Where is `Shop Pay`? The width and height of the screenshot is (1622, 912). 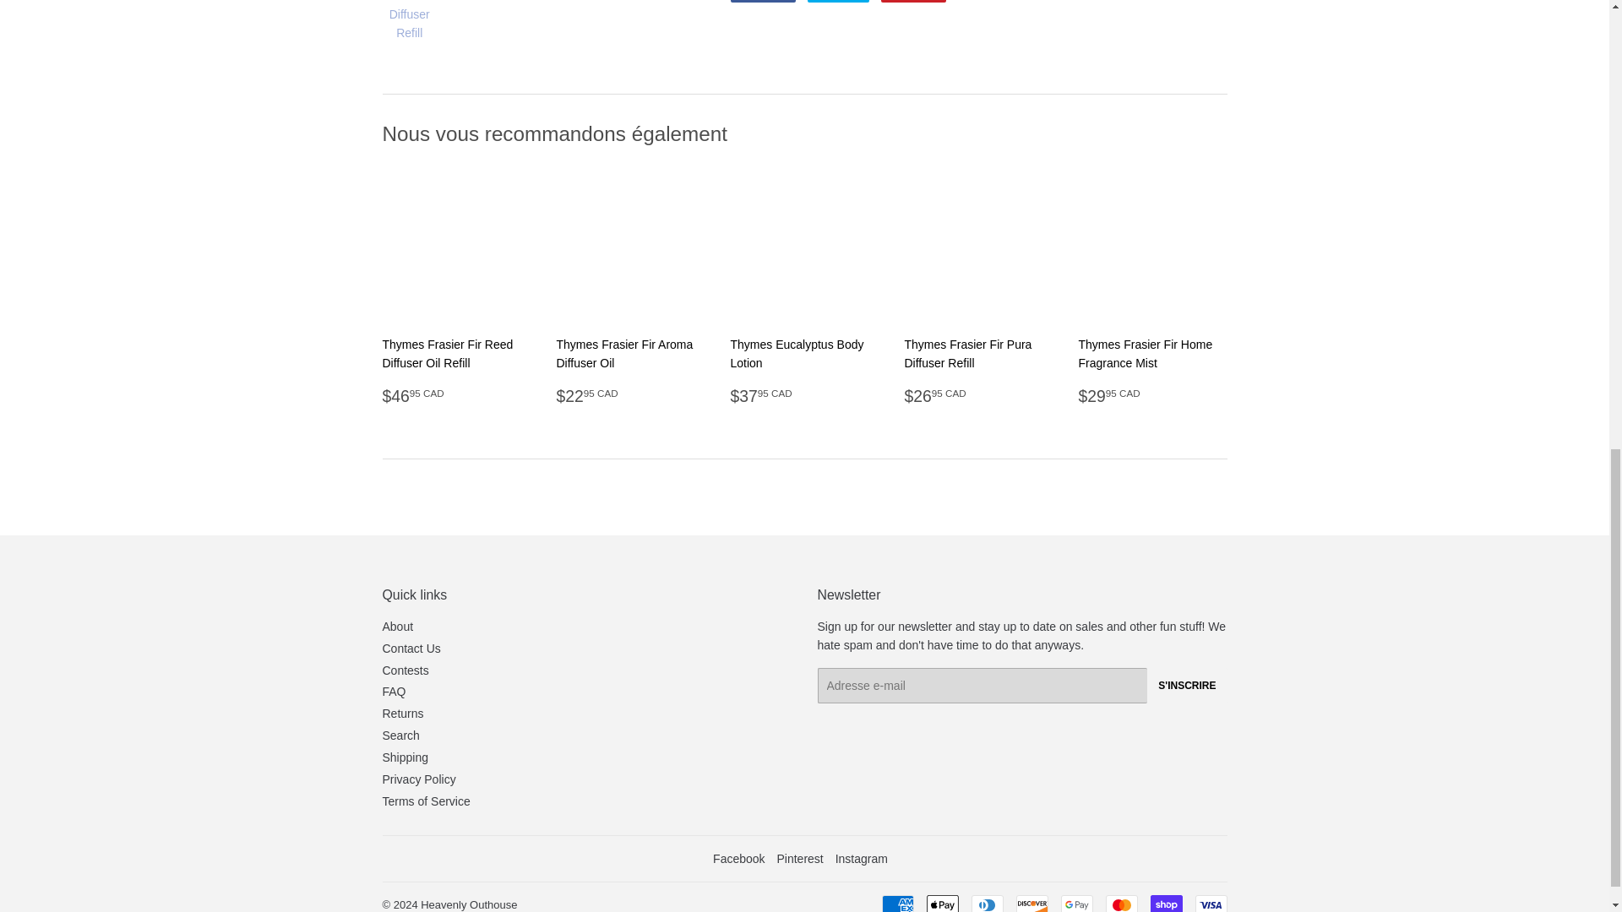 Shop Pay is located at coordinates (1166, 904).